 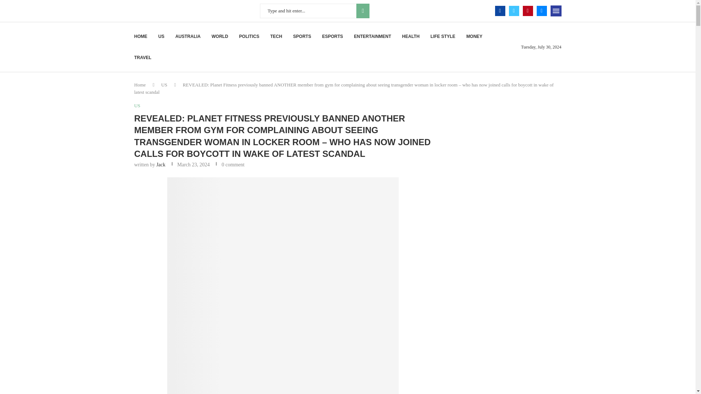 What do you see at coordinates (332, 36) in the screenshot?
I see `ESPORTS` at bounding box center [332, 36].